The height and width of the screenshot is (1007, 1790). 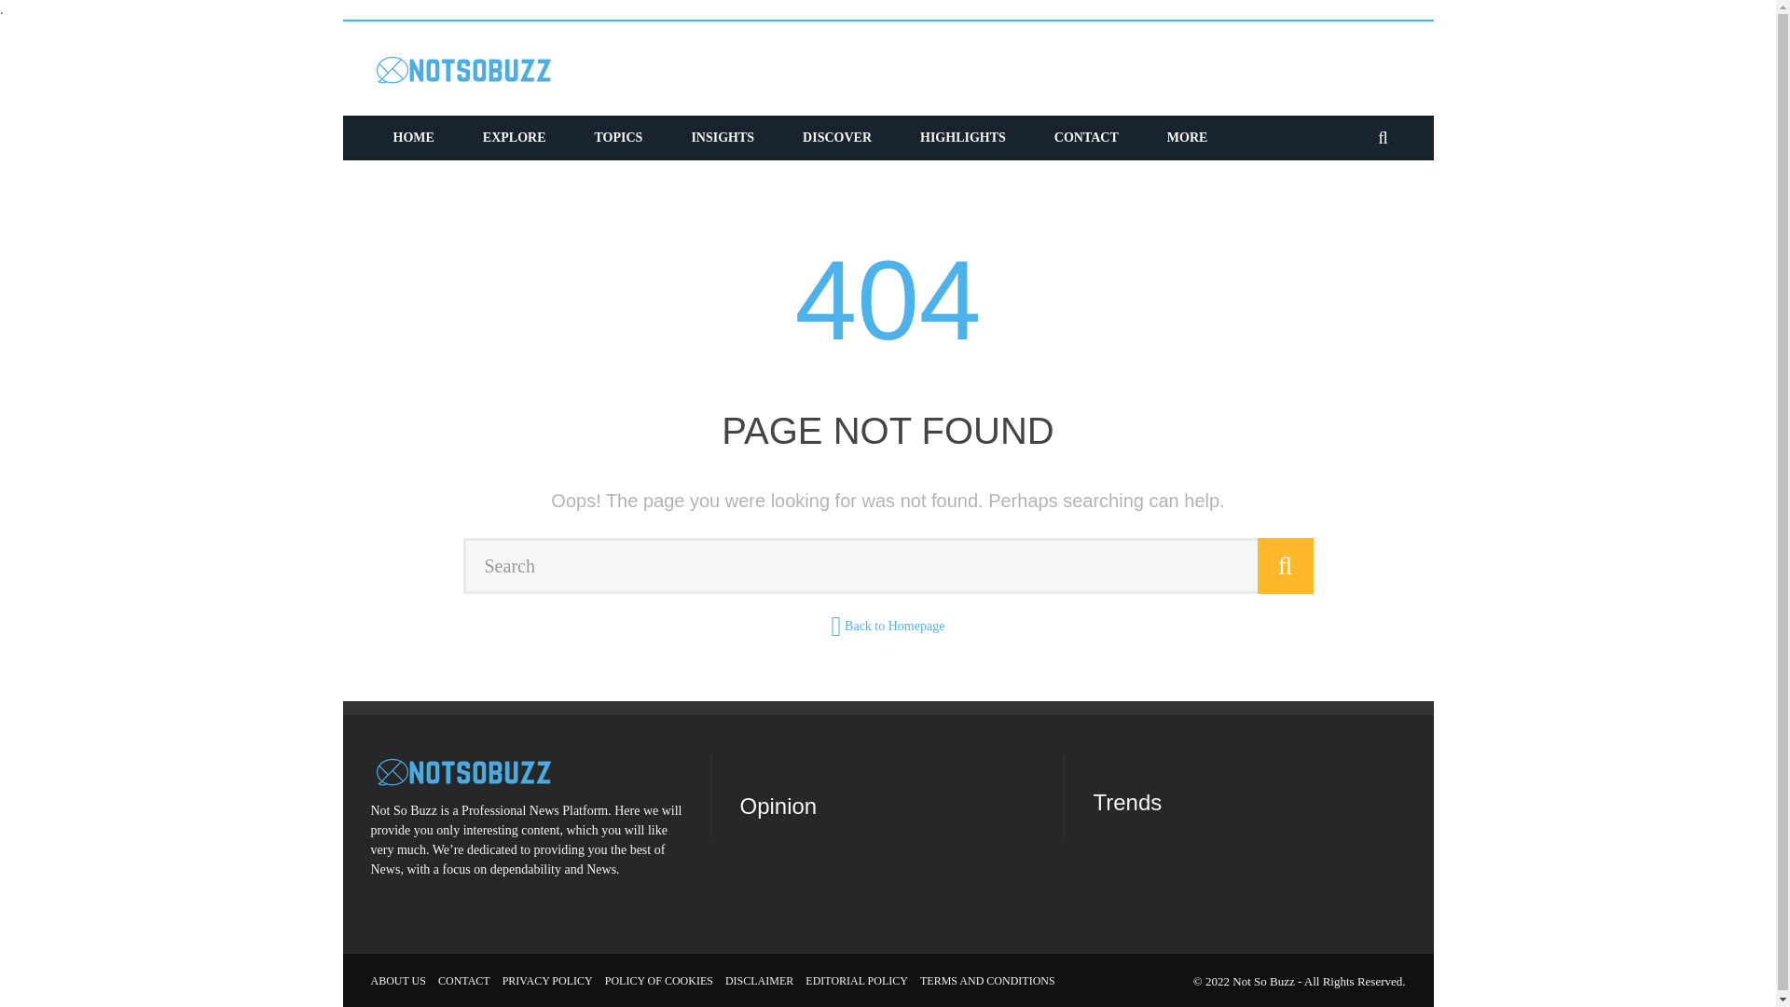 What do you see at coordinates (895, 627) in the screenshot?
I see `Back to Homepage` at bounding box center [895, 627].